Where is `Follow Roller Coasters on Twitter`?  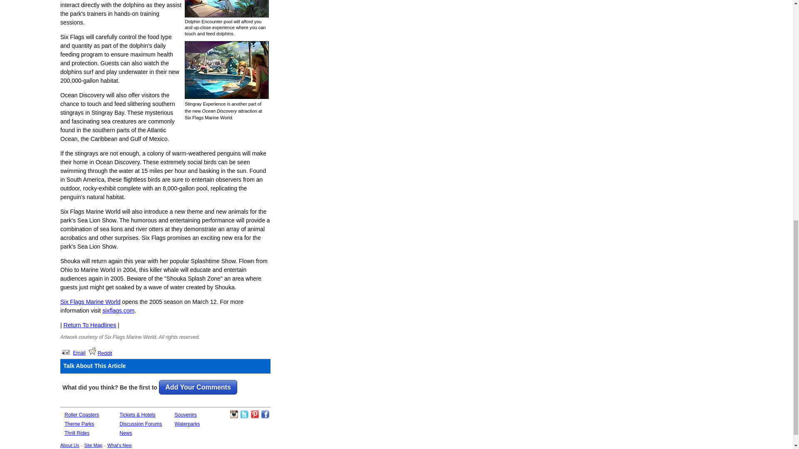
Follow Roller Coasters on Twitter is located at coordinates (244, 414).